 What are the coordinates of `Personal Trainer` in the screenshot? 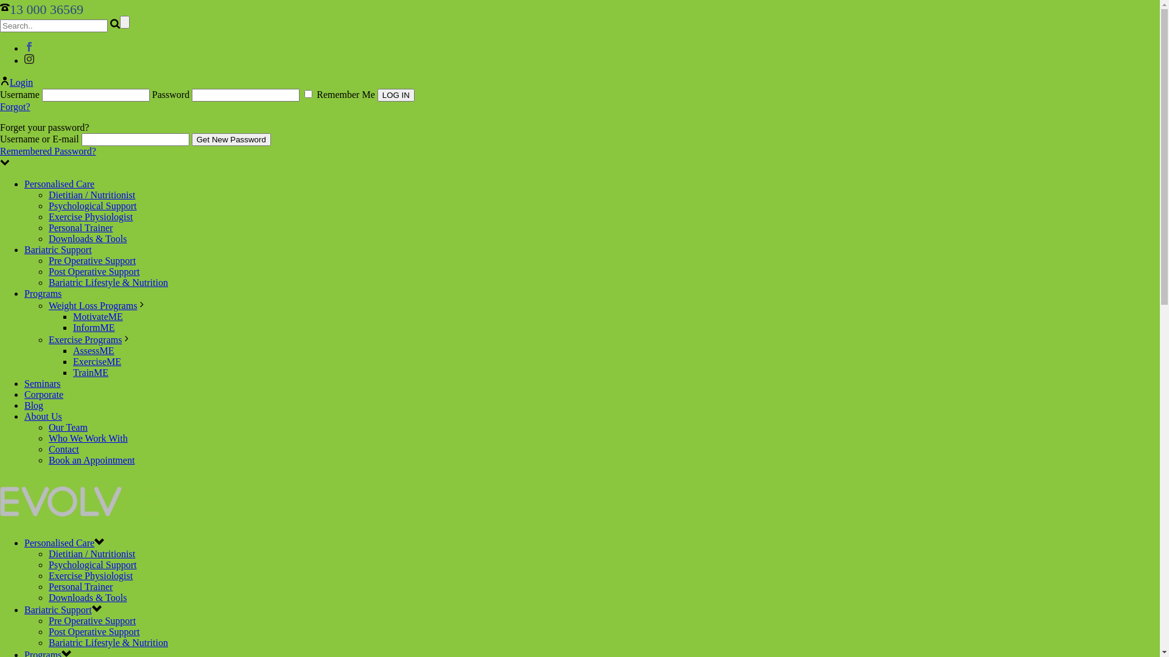 It's located at (80, 586).